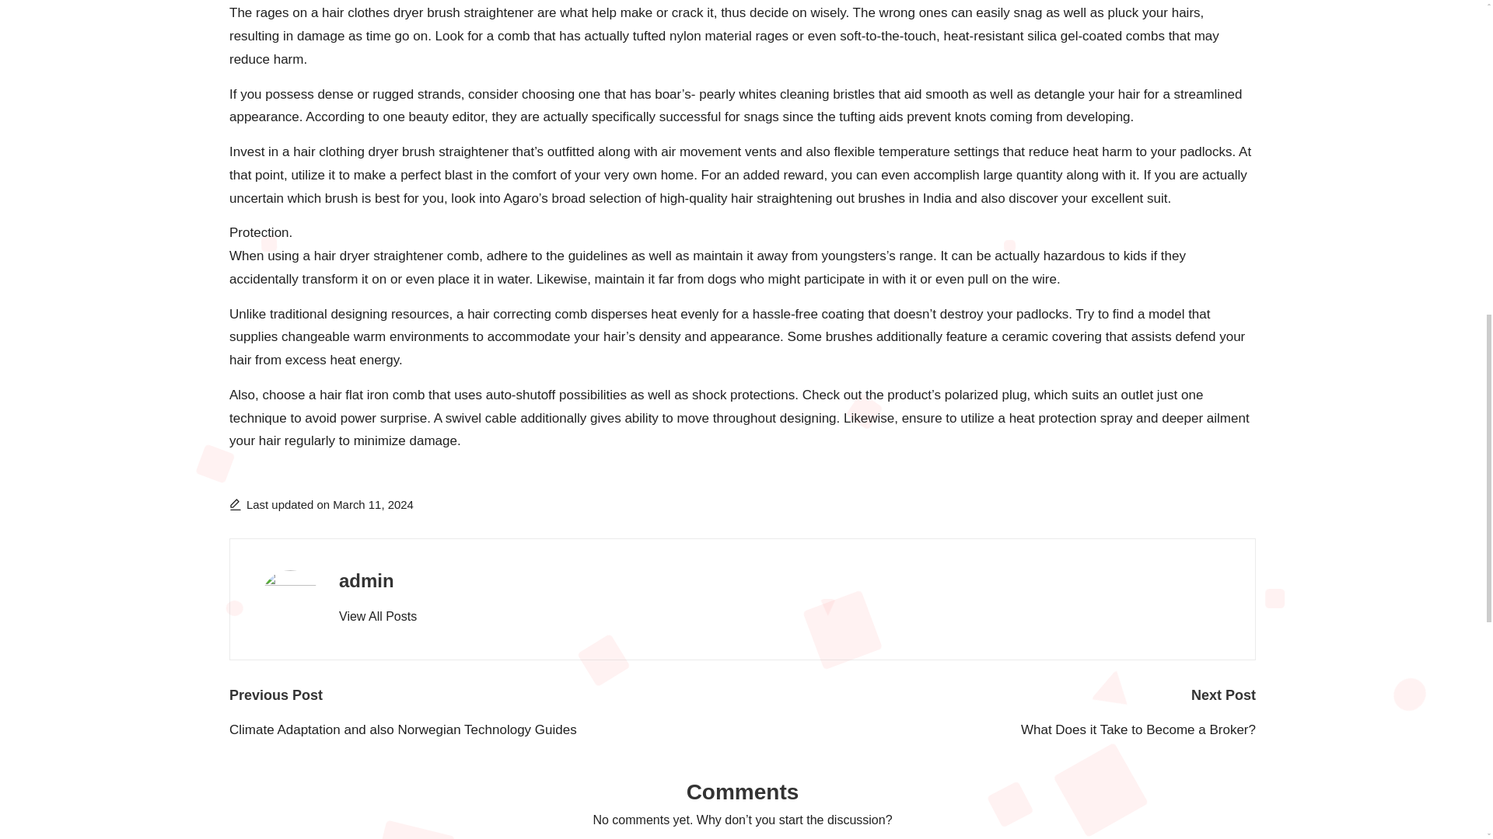 The height and width of the screenshot is (839, 1493). What do you see at coordinates (998, 729) in the screenshot?
I see `What Does it Take to Become a Broker?` at bounding box center [998, 729].